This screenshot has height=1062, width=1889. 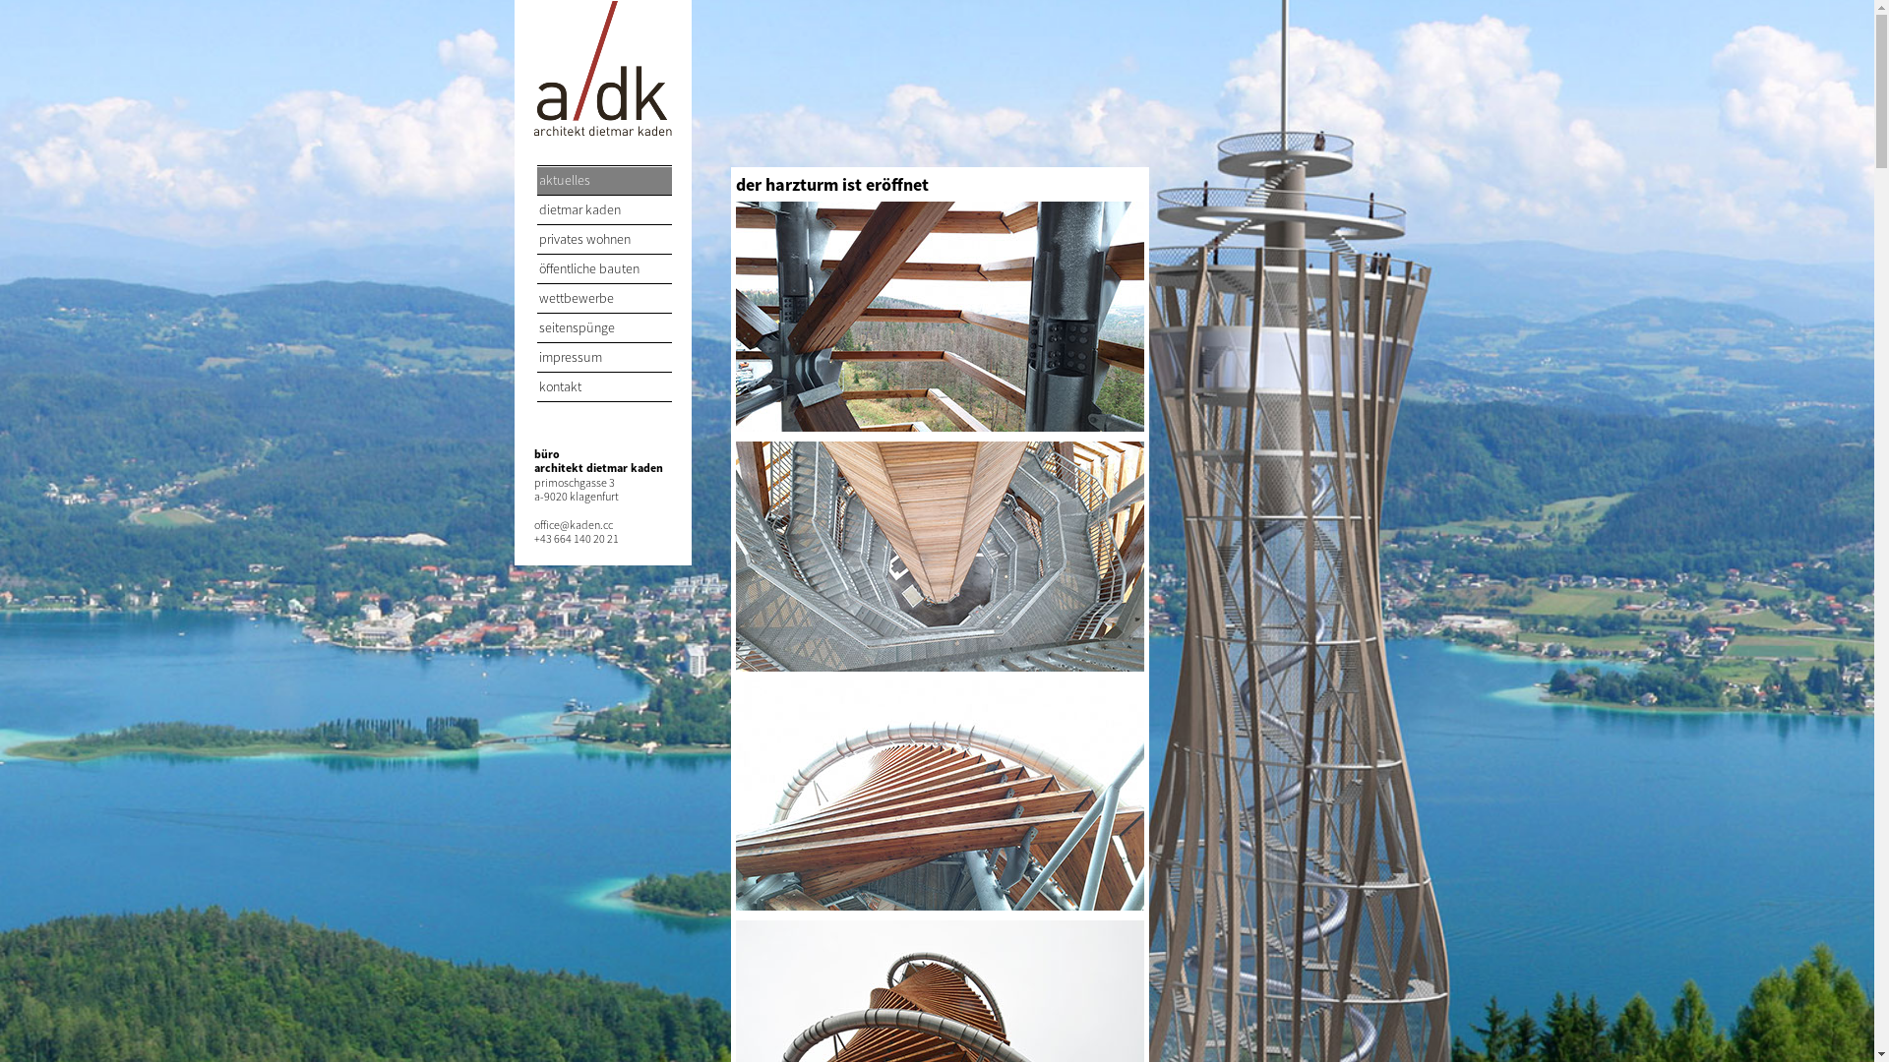 I want to click on impressum, so click(x=604, y=358).